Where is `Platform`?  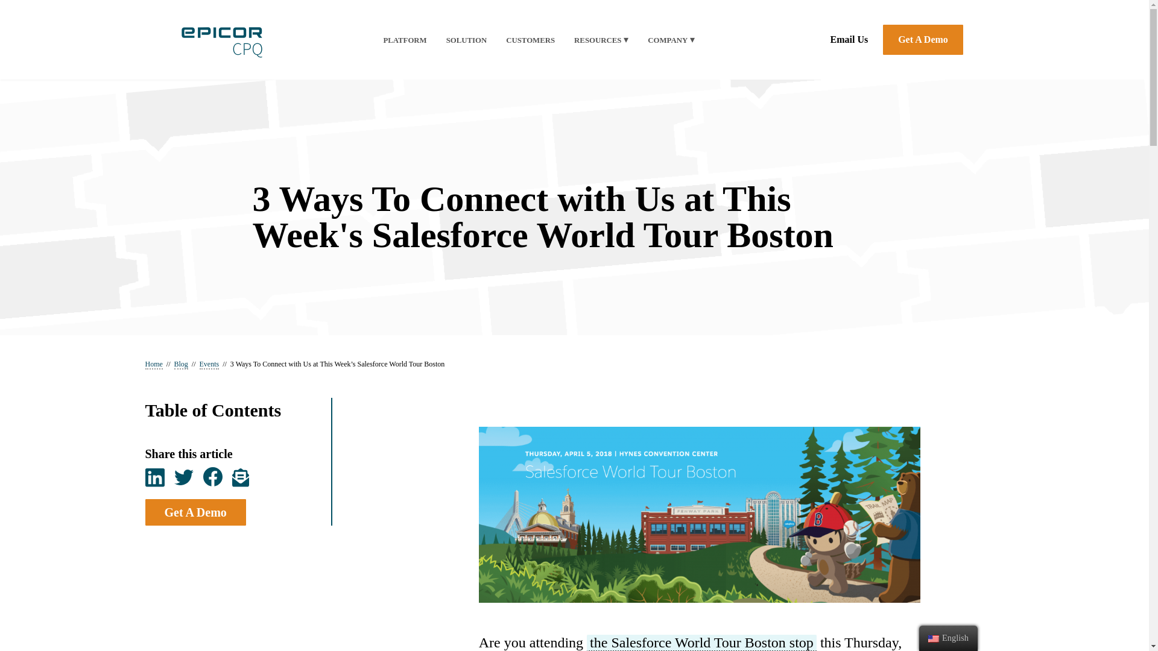 Platform is located at coordinates (404, 40).